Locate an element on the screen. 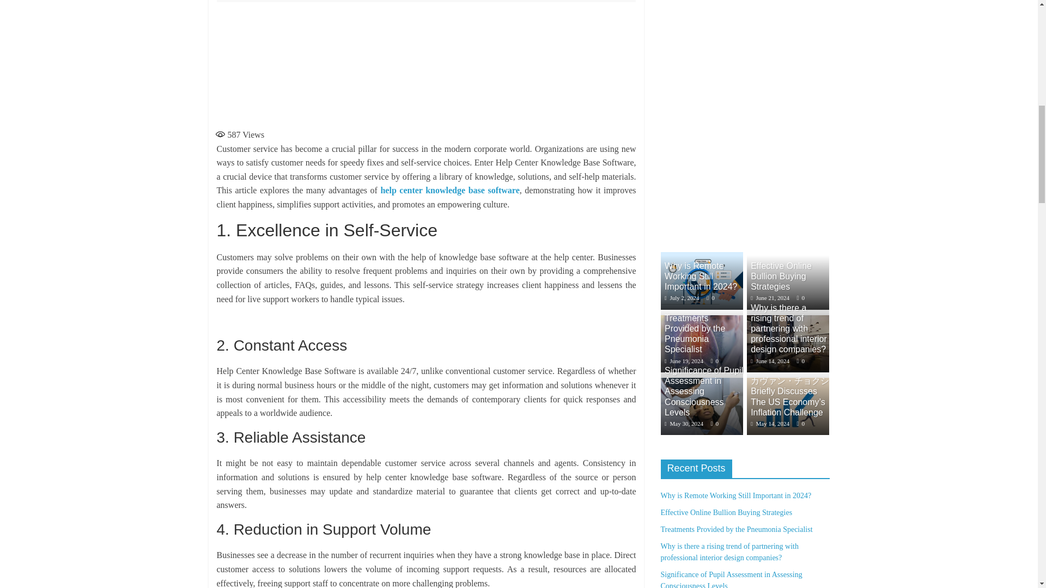  help center knowledge base software is located at coordinates (449, 190).